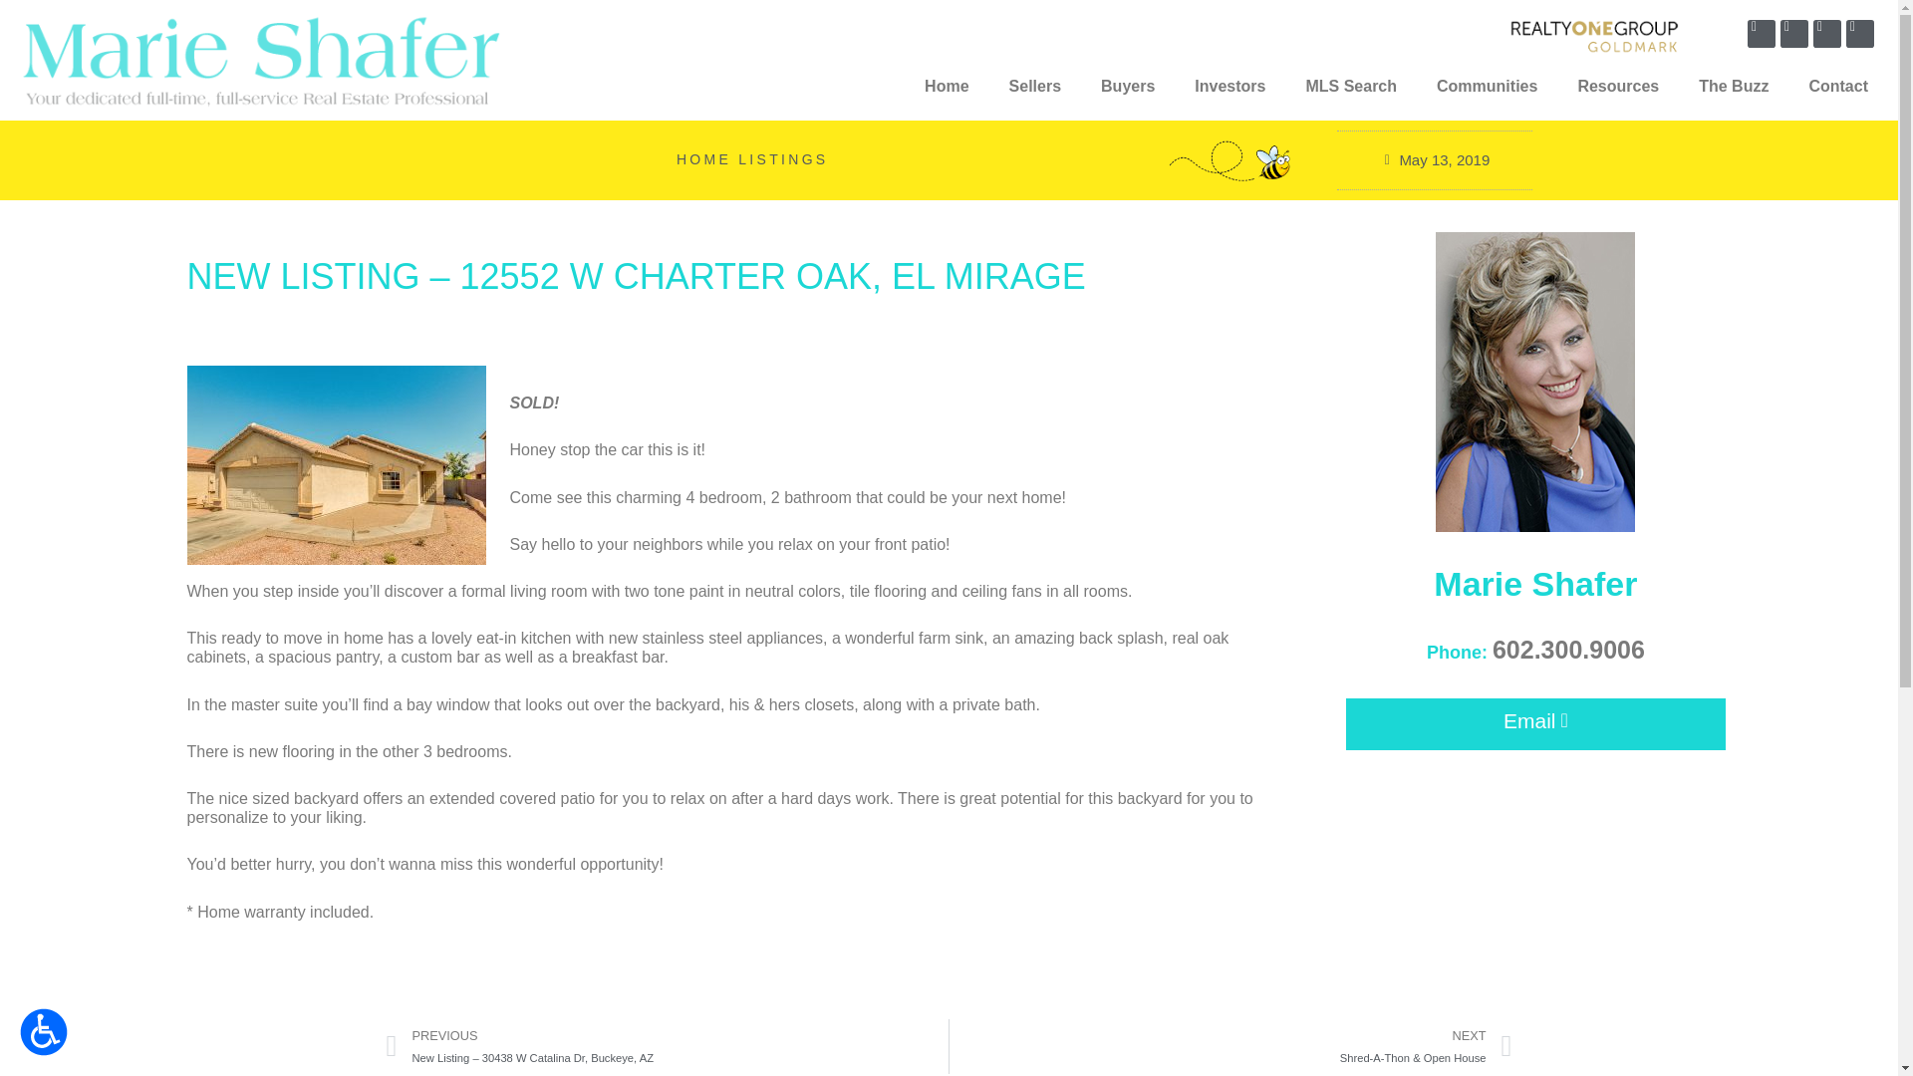 This screenshot has height=1076, width=1913. What do you see at coordinates (1034, 86) in the screenshot?
I see `Sellers` at bounding box center [1034, 86].